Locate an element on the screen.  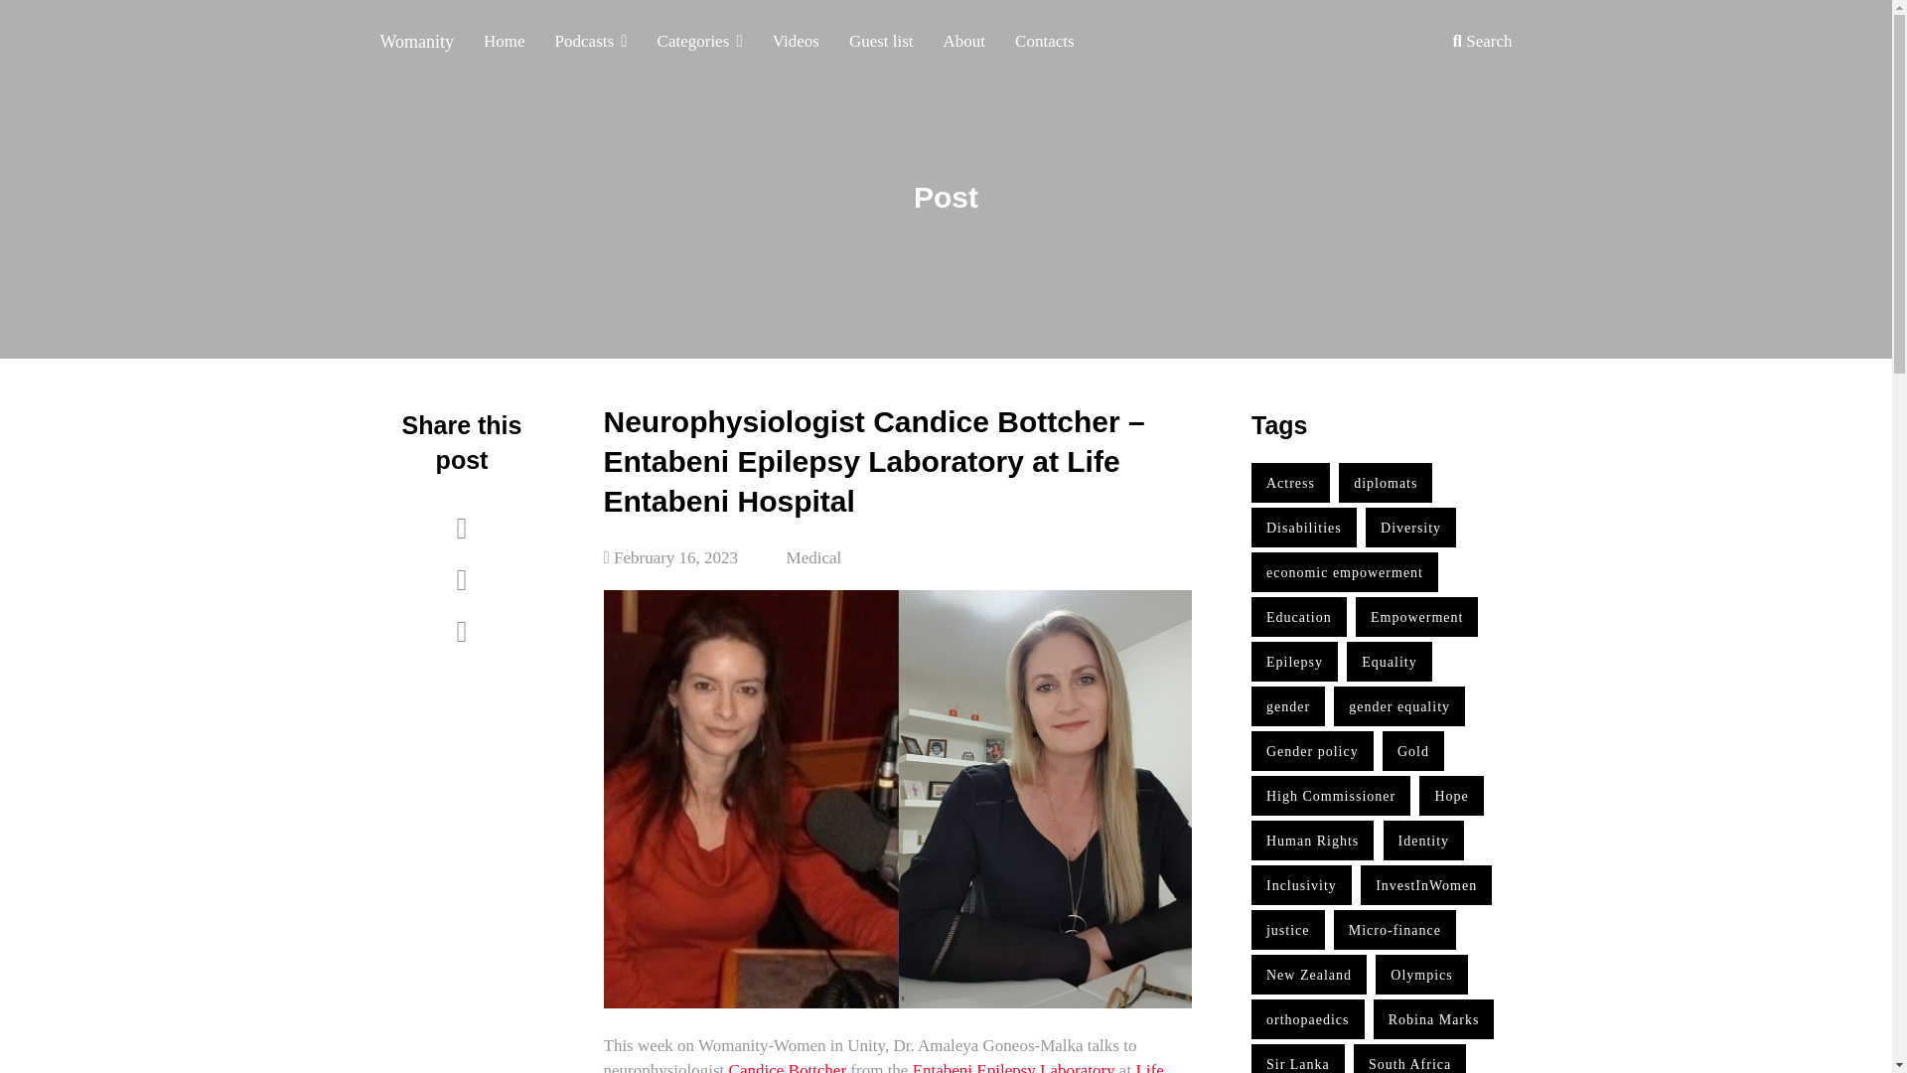
Medical is located at coordinates (814, 557).